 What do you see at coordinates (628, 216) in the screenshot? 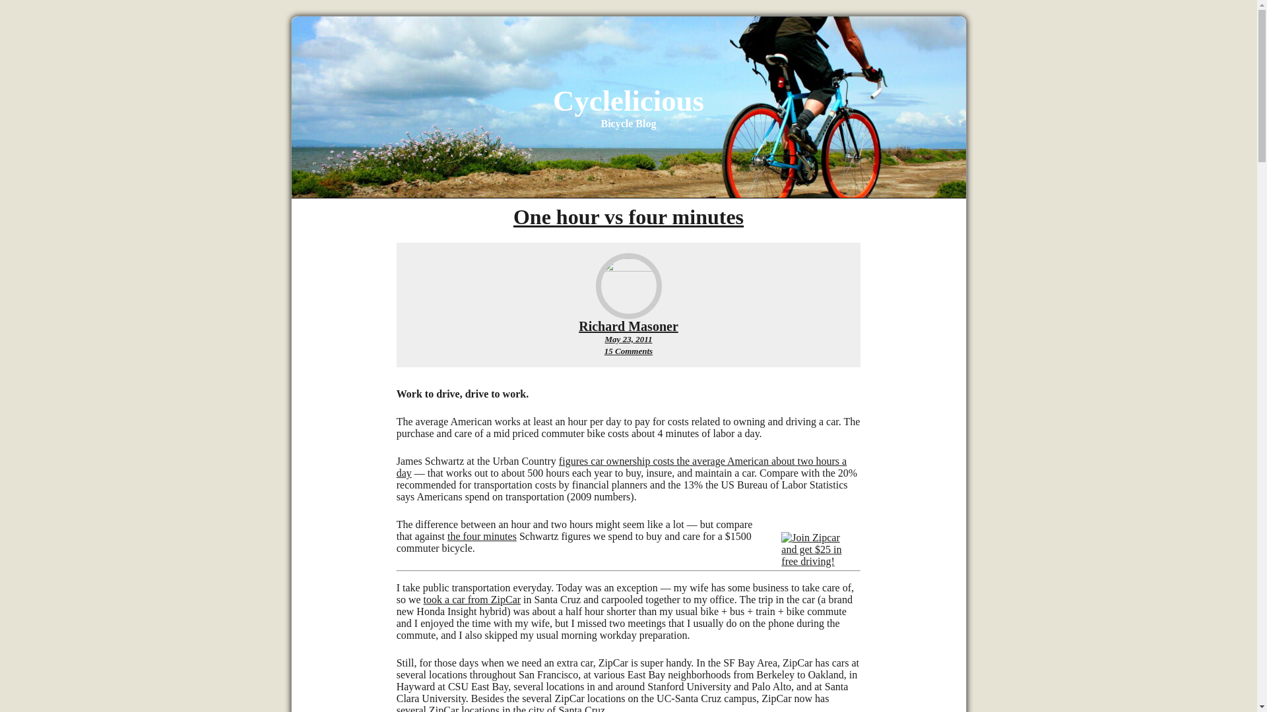
I see `took a car from ZipCar` at bounding box center [628, 216].